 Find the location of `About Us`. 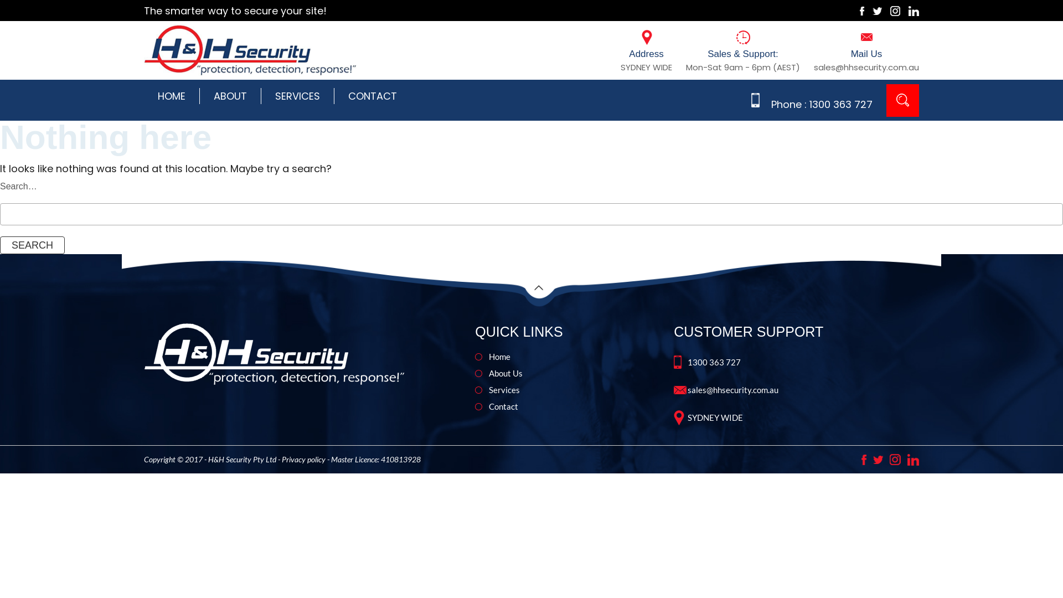

About Us is located at coordinates (571, 373).